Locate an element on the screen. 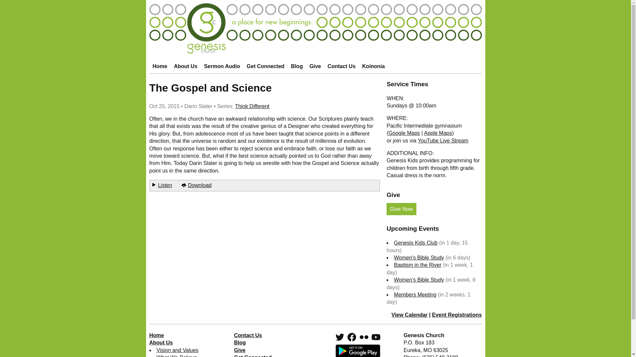 The height and width of the screenshot is (357, 636). Vision and Values is located at coordinates (178, 350).